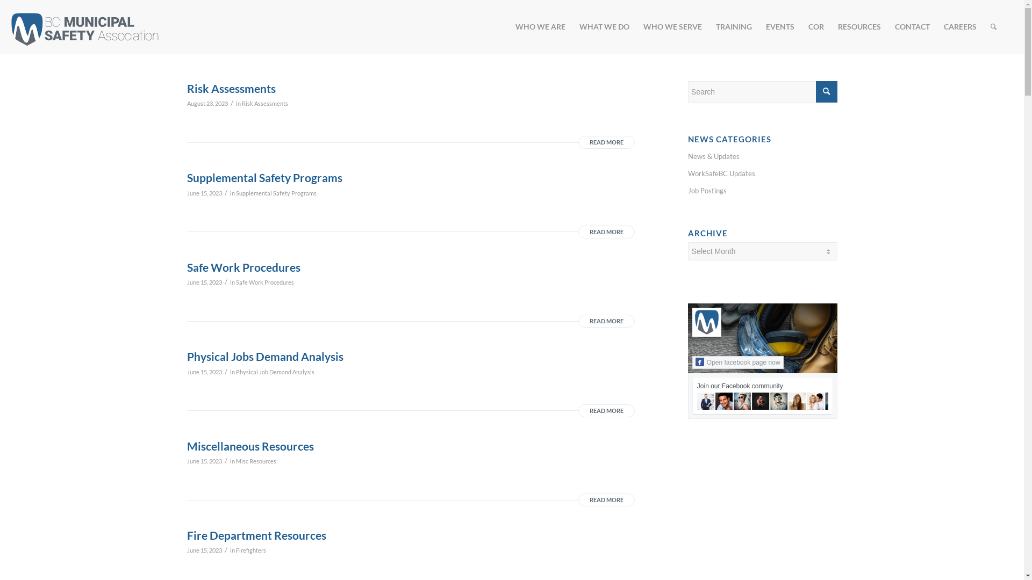  I want to click on Misc Resources, so click(256, 461).